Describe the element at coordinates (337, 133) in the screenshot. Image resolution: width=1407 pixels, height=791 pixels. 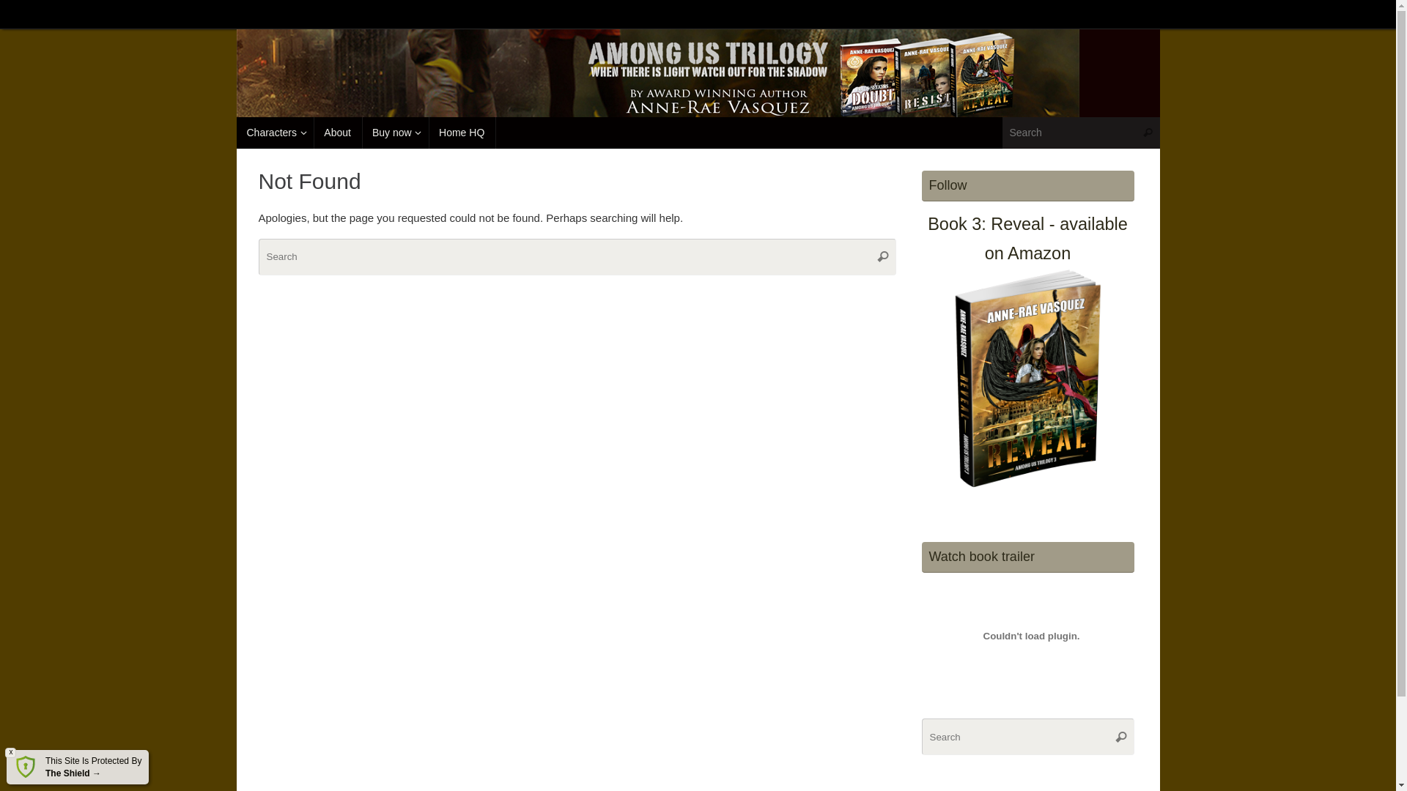
I see `About` at that location.